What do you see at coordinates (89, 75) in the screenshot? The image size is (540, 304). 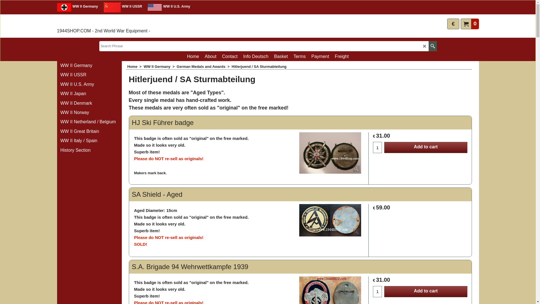 I see `WW II USSR` at bounding box center [89, 75].